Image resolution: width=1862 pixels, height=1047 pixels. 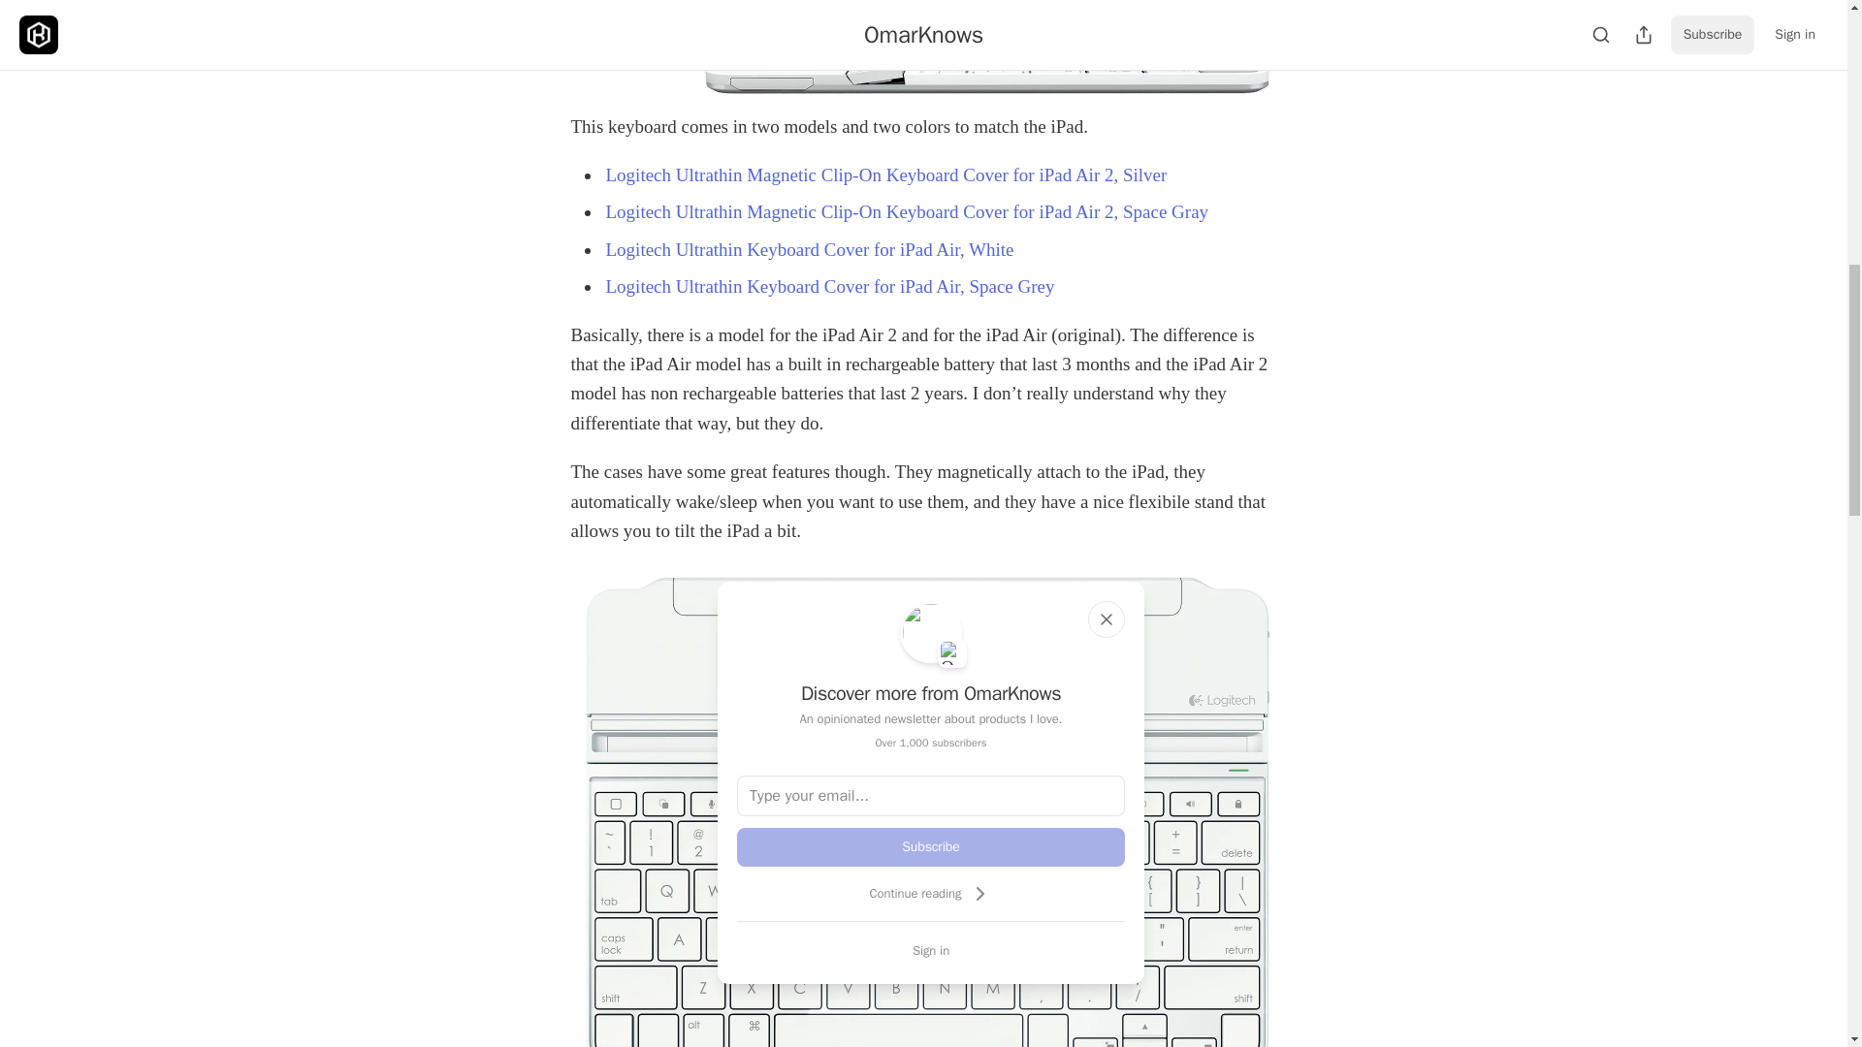 I want to click on Logitech Ultrathin Keyboard Cover for iPad Air, White, so click(x=809, y=249).